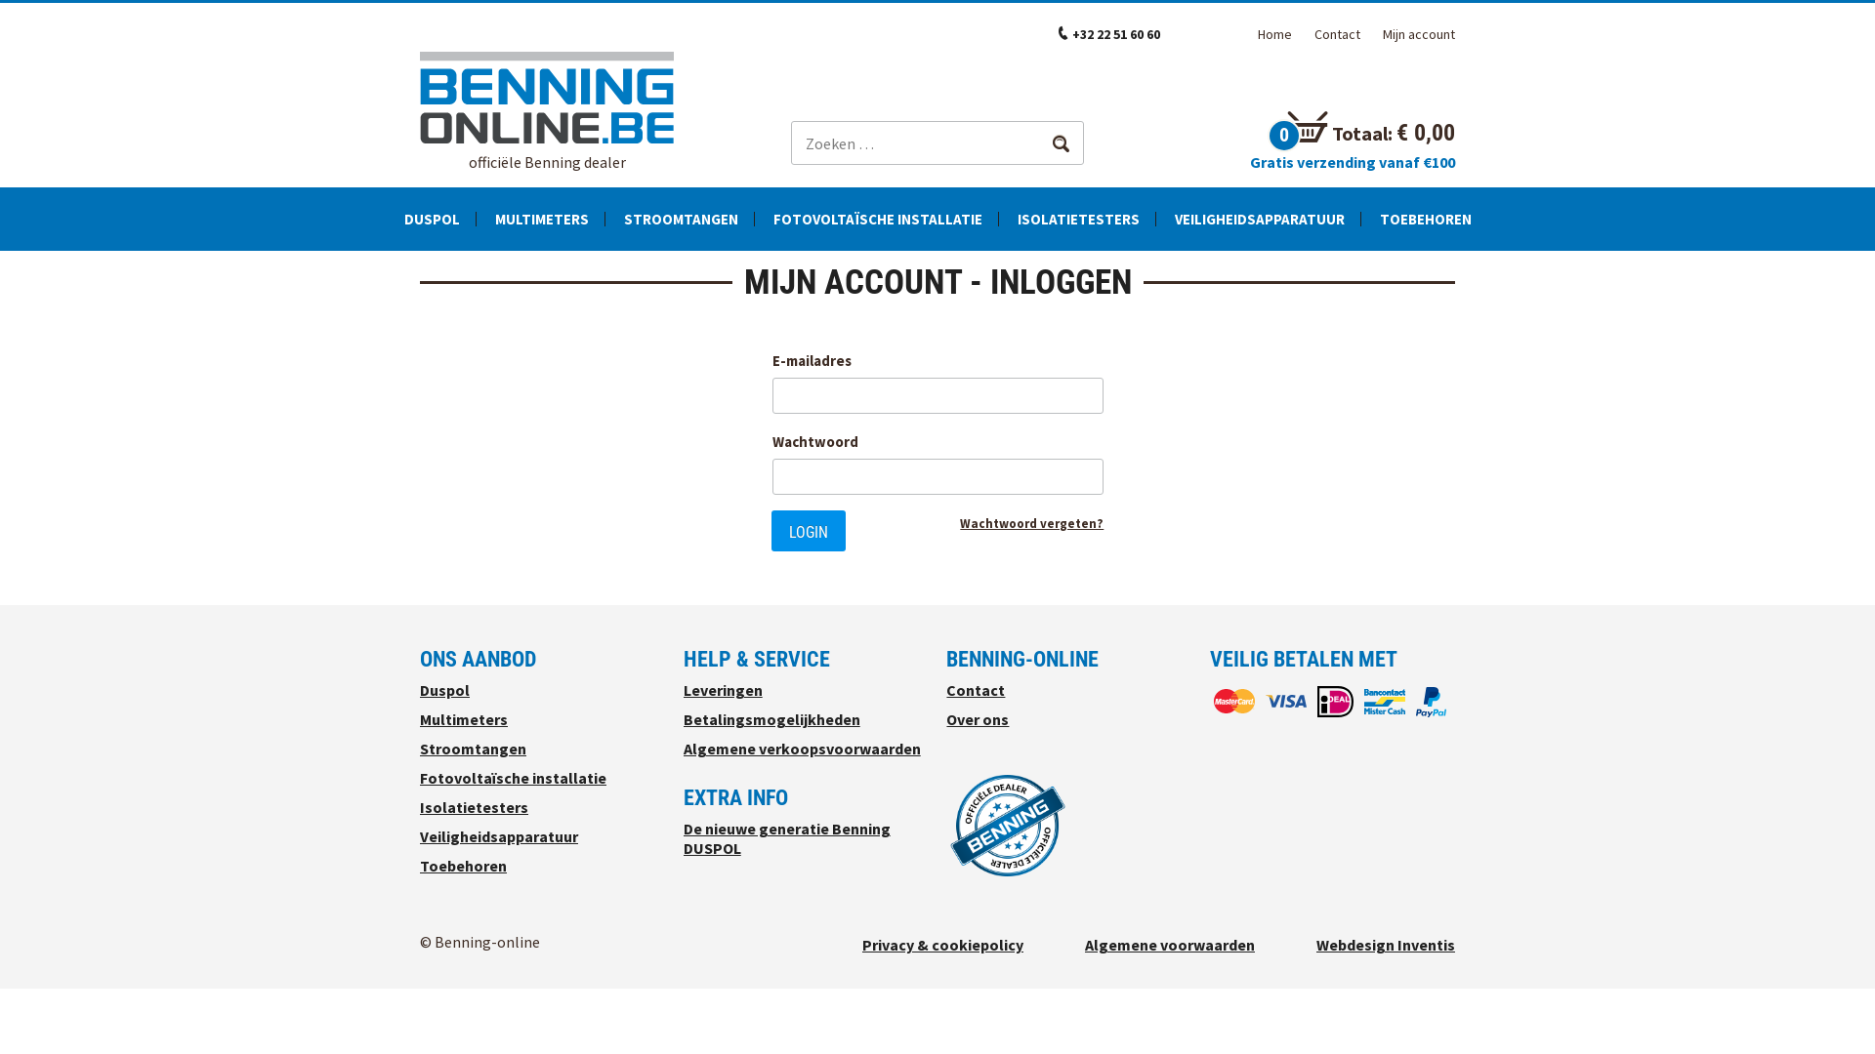  What do you see at coordinates (1116, 34) in the screenshot?
I see `+32 22 51 60 60` at bounding box center [1116, 34].